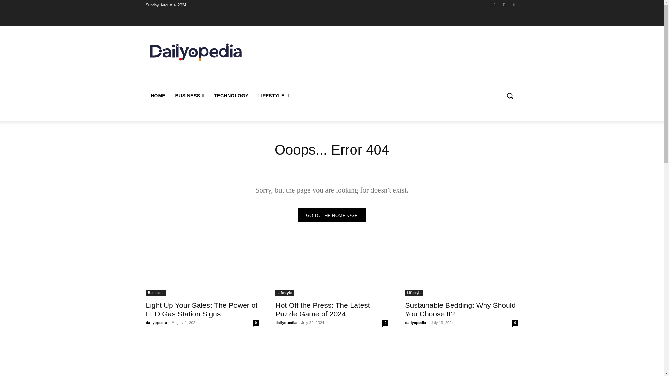 This screenshot has width=669, height=376. I want to click on dailyopedia, so click(286, 323).